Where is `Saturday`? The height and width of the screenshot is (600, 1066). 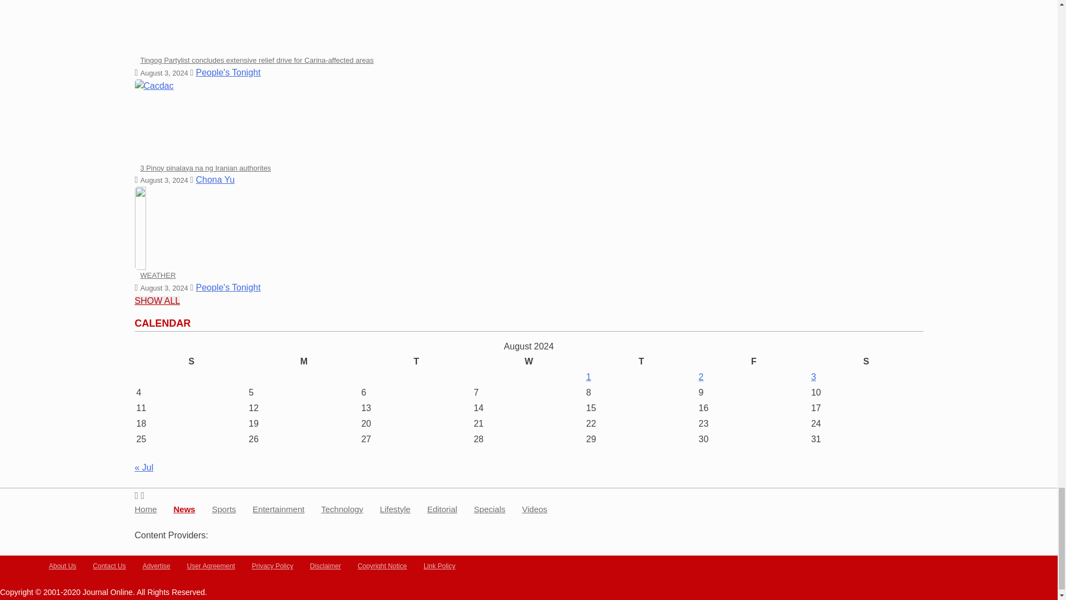 Saturday is located at coordinates (866, 362).